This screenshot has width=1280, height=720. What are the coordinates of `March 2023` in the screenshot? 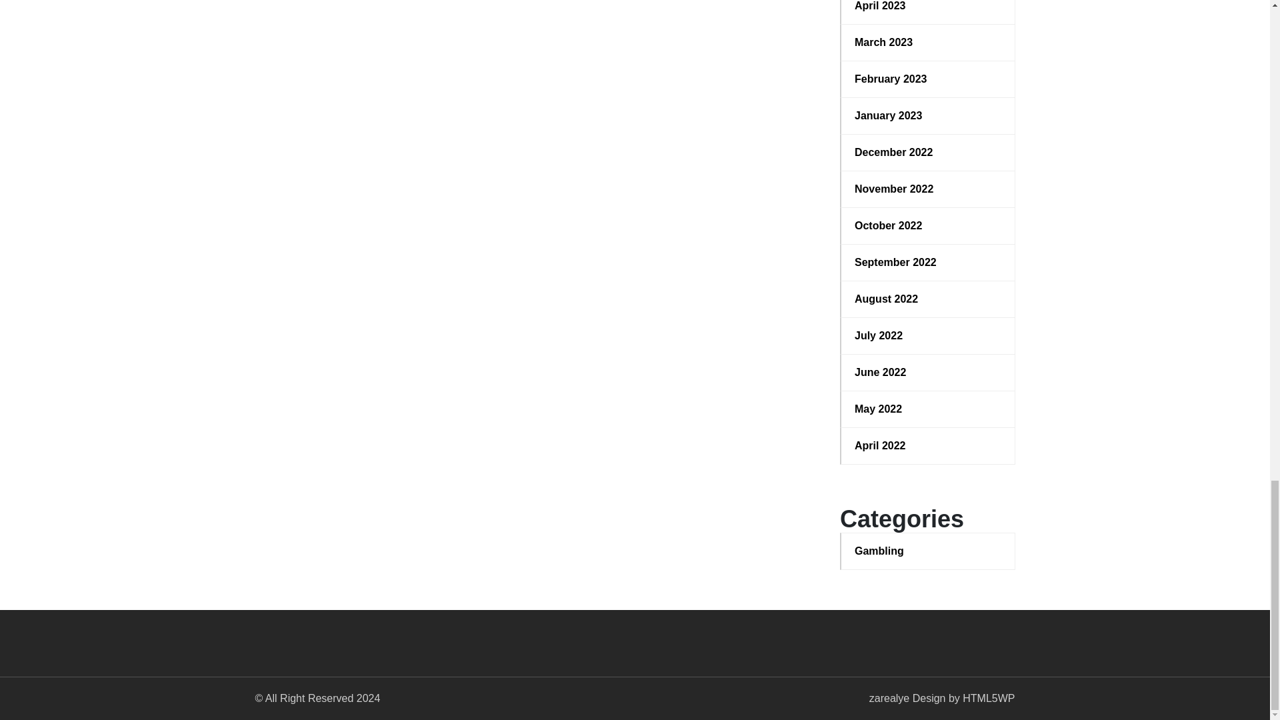 It's located at (928, 42).